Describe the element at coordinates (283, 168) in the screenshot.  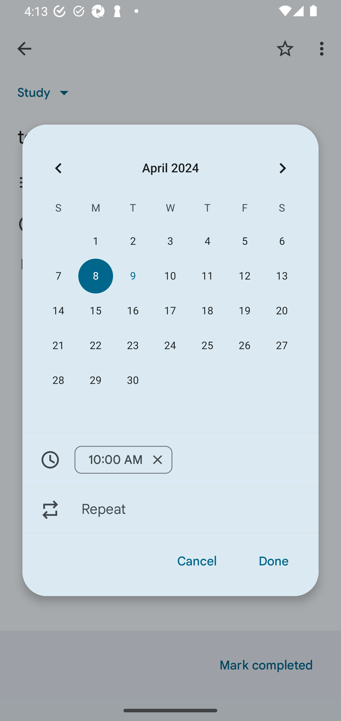
I see `Next month` at that location.